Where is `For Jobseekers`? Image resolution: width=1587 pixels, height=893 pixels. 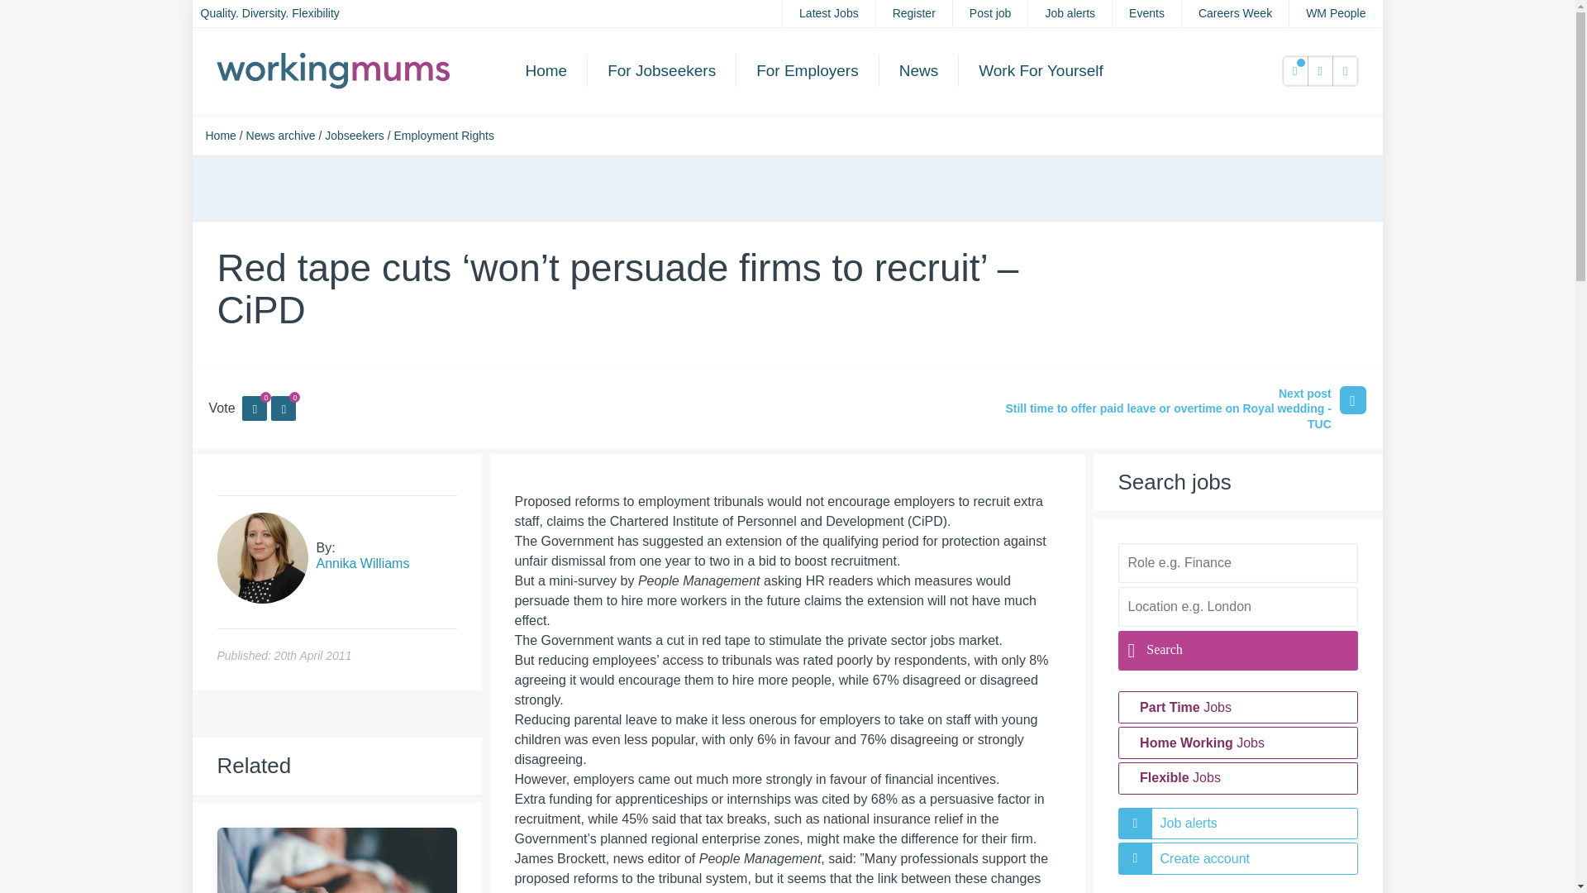
For Jobseekers is located at coordinates (661, 69).